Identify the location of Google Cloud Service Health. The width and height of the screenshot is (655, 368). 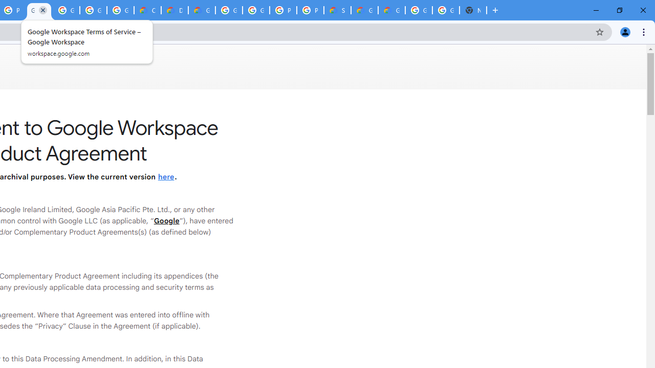
(364, 10).